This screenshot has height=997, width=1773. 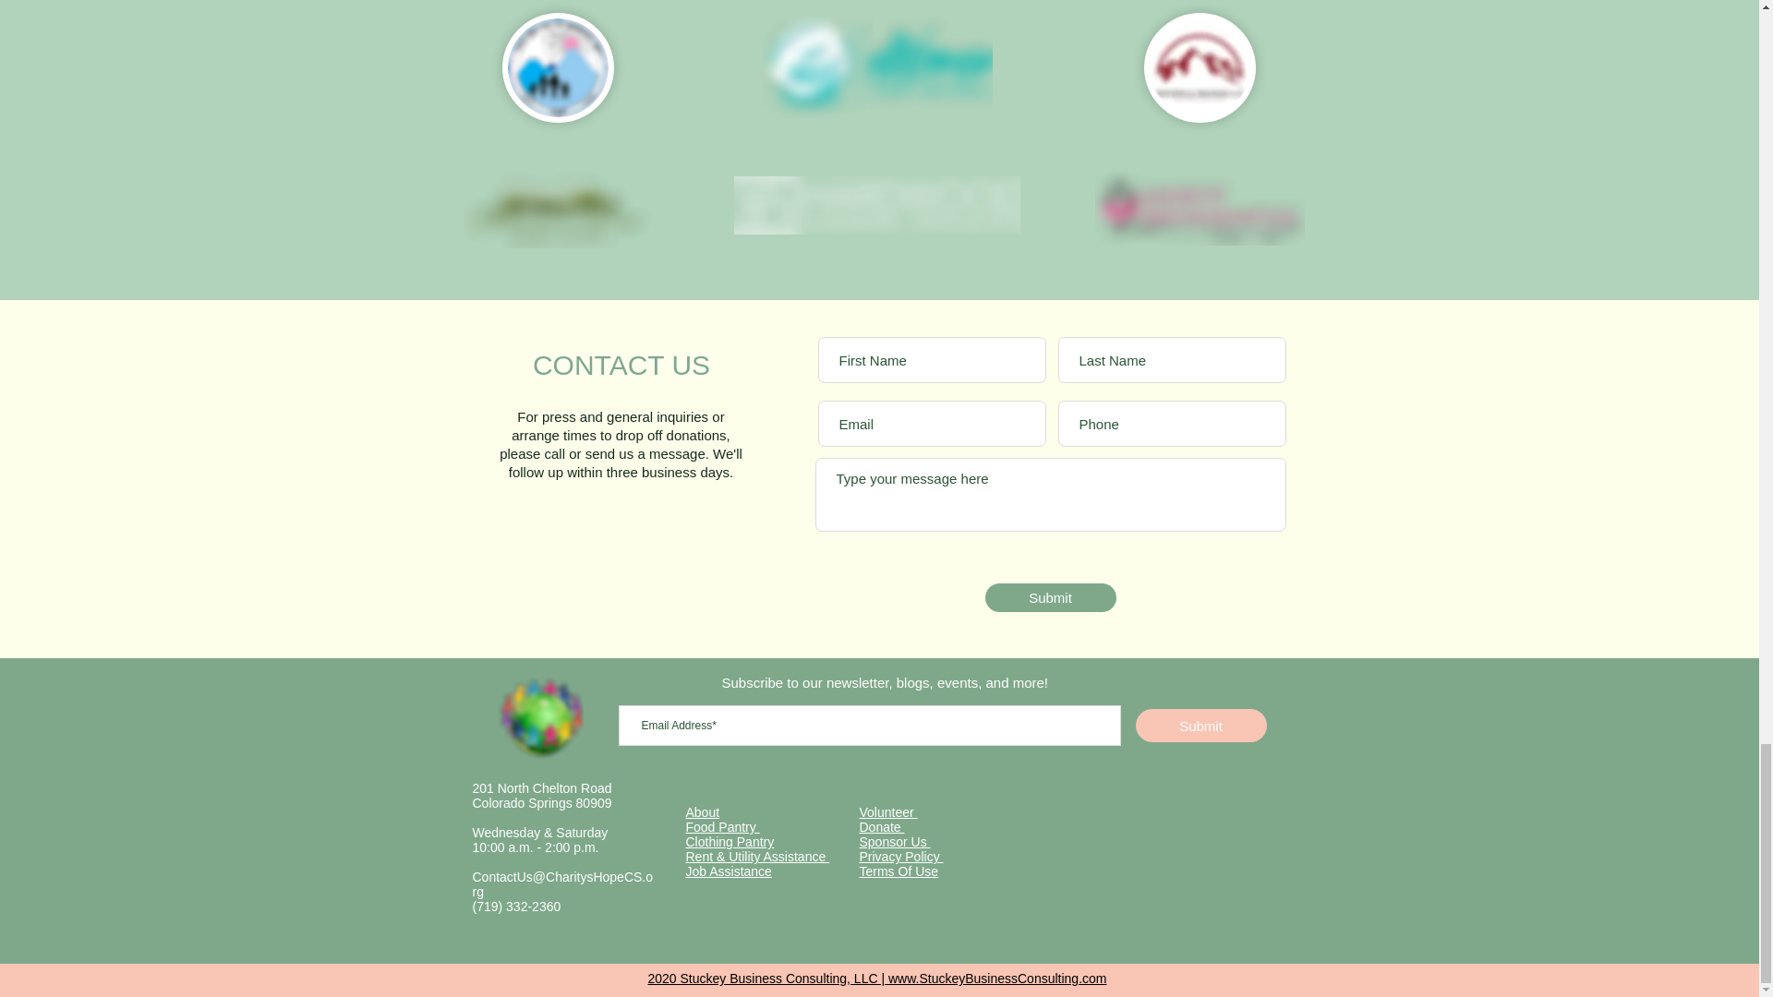 What do you see at coordinates (702, 811) in the screenshot?
I see `About` at bounding box center [702, 811].